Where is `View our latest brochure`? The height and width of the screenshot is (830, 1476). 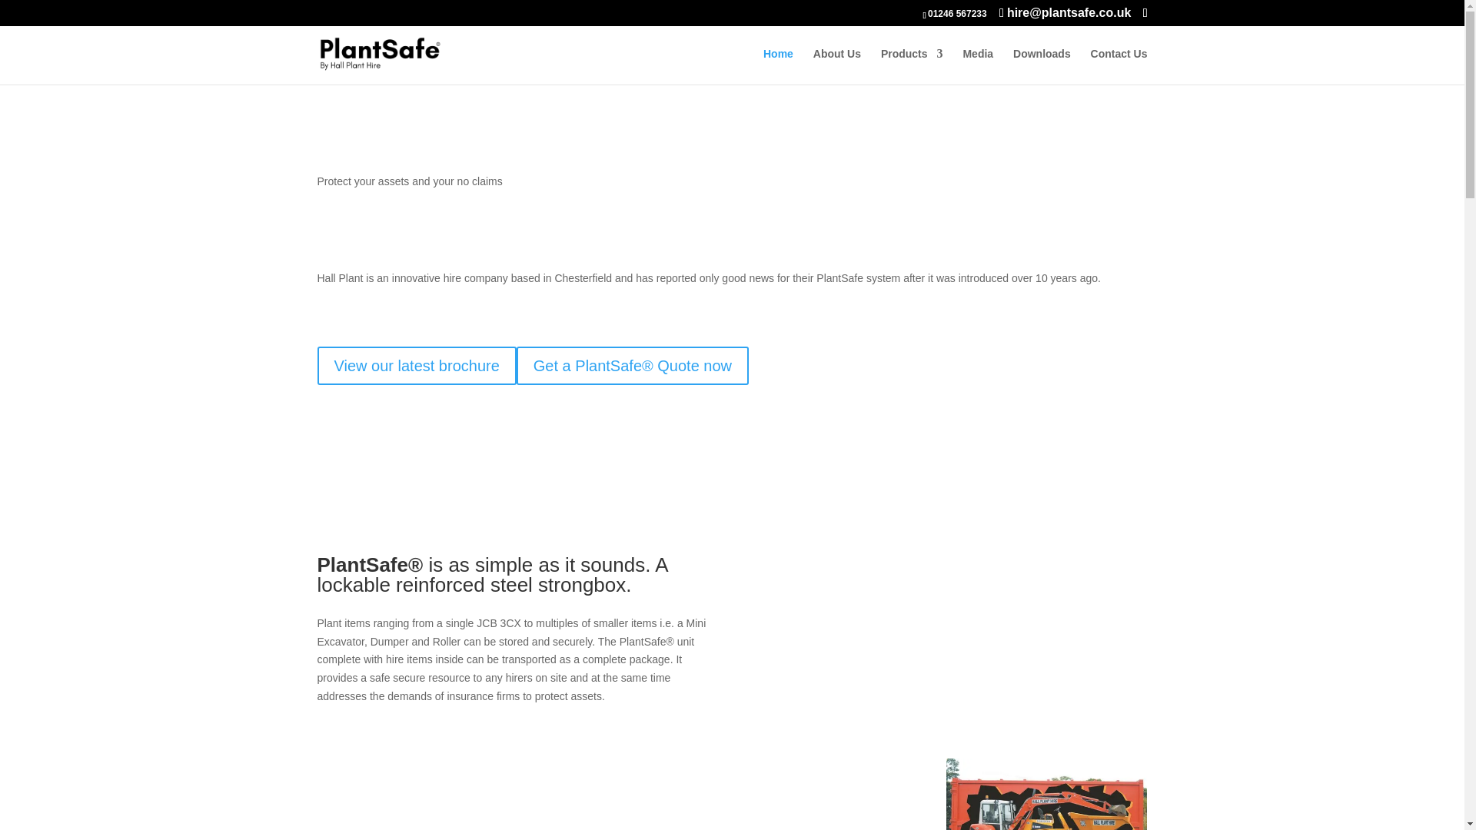
View our latest brochure is located at coordinates (416, 366).